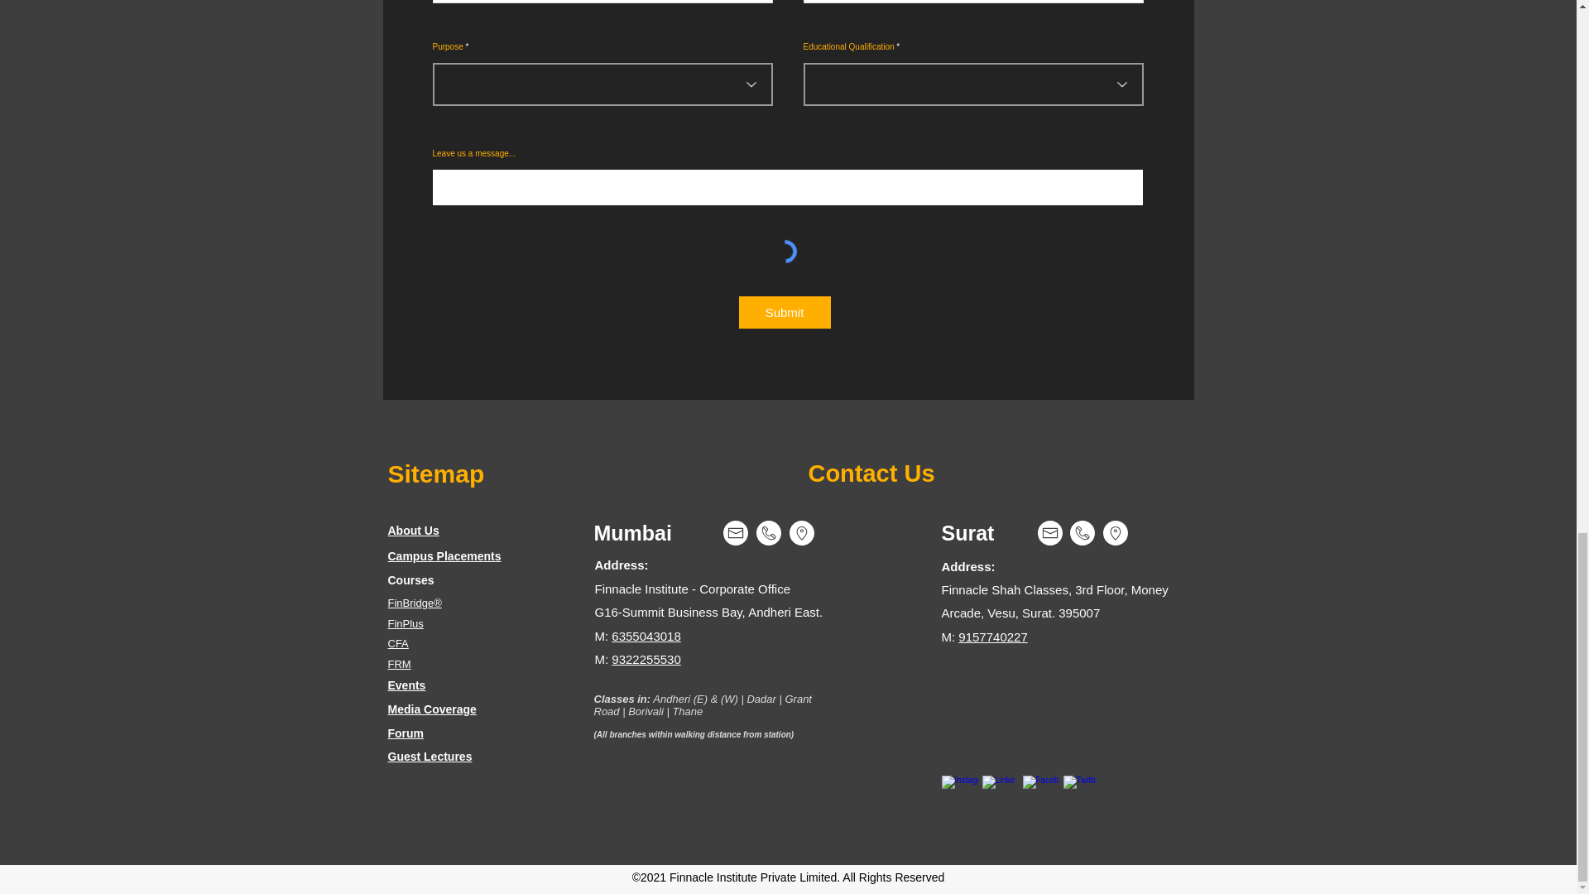 Image resolution: width=1589 pixels, height=894 pixels. I want to click on FRM, so click(399, 664).